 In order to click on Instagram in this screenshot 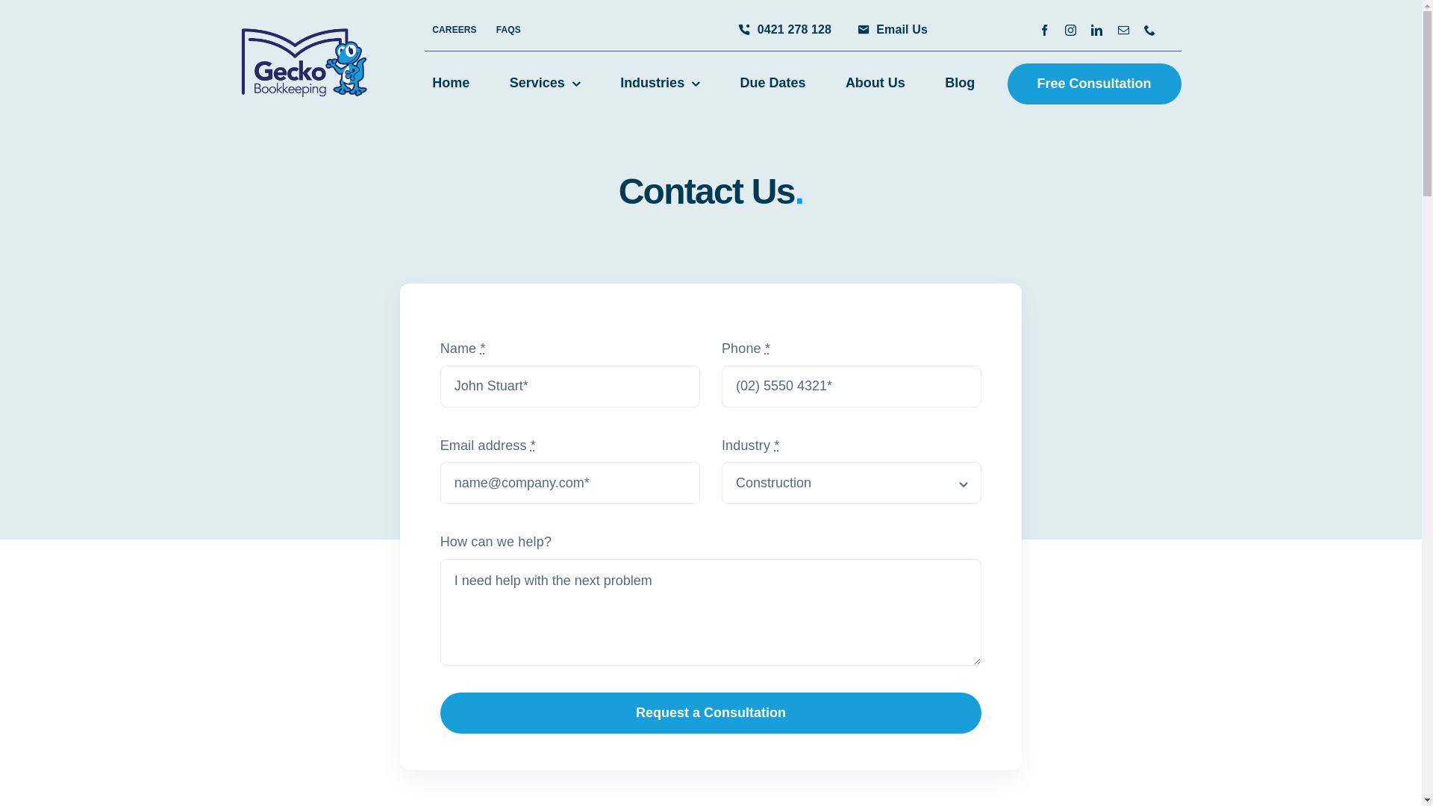, I will do `click(1070, 30)`.